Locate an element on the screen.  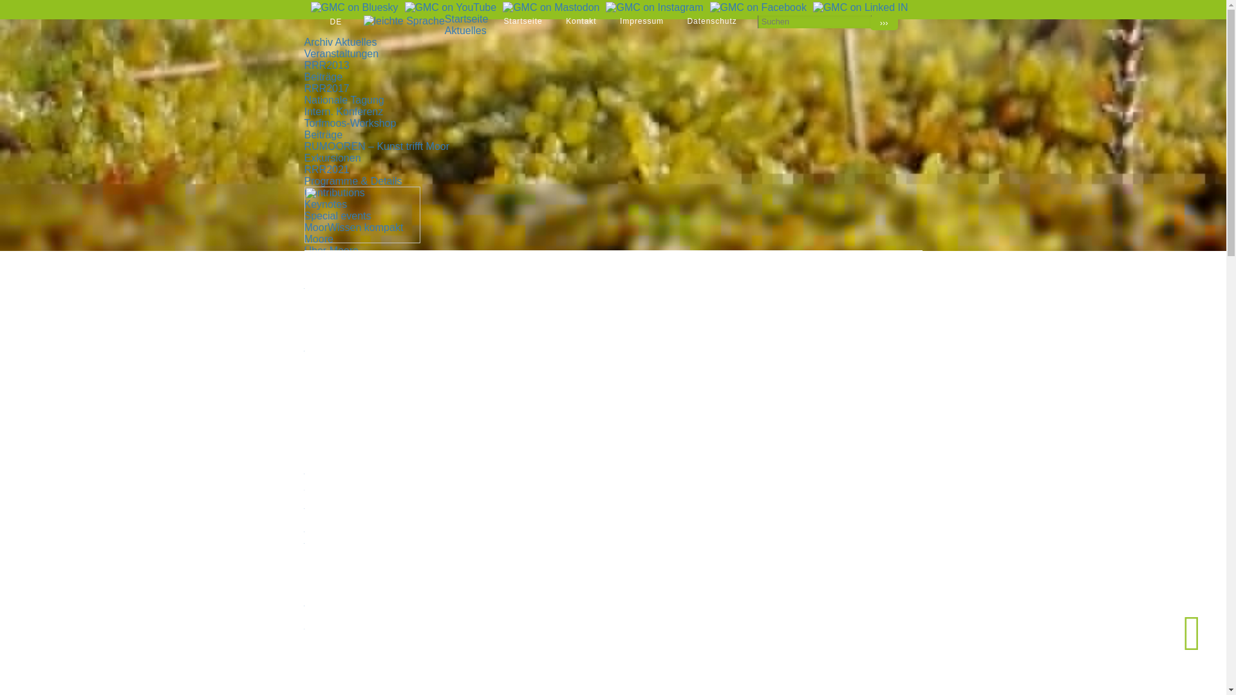
Exkursionen is located at coordinates (332, 157).